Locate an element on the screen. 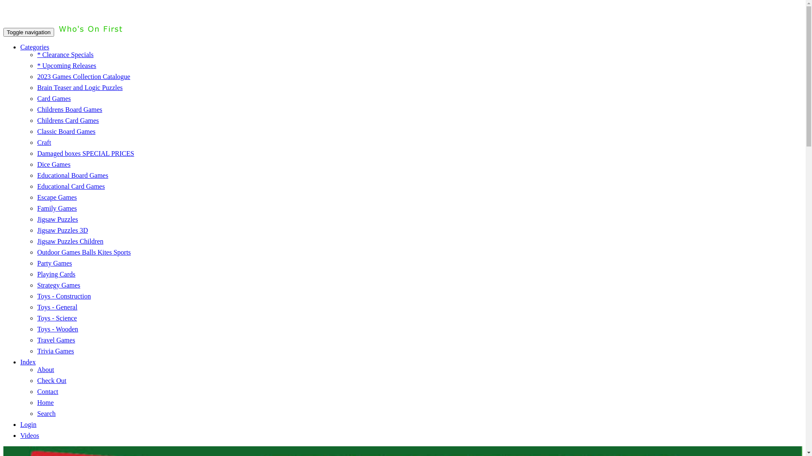 Image resolution: width=812 pixels, height=456 pixels. Jigsaw Puzzles is located at coordinates (58, 220).